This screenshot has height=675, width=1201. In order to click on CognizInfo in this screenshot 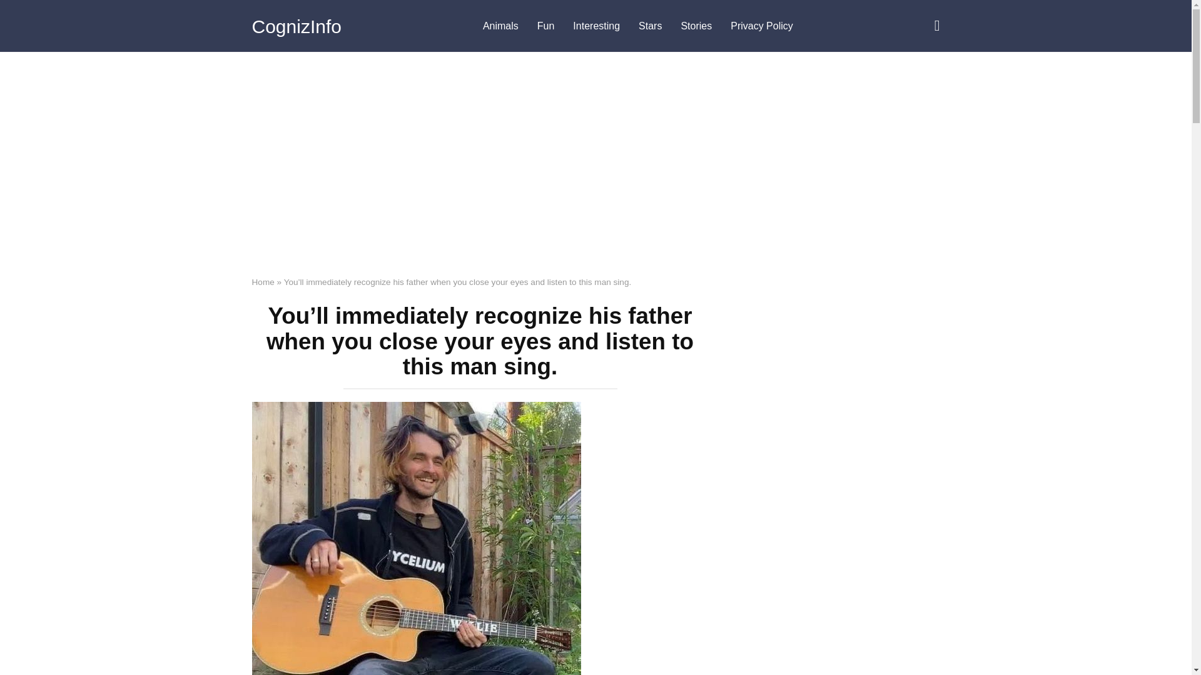, I will do `click(296, 26)`.